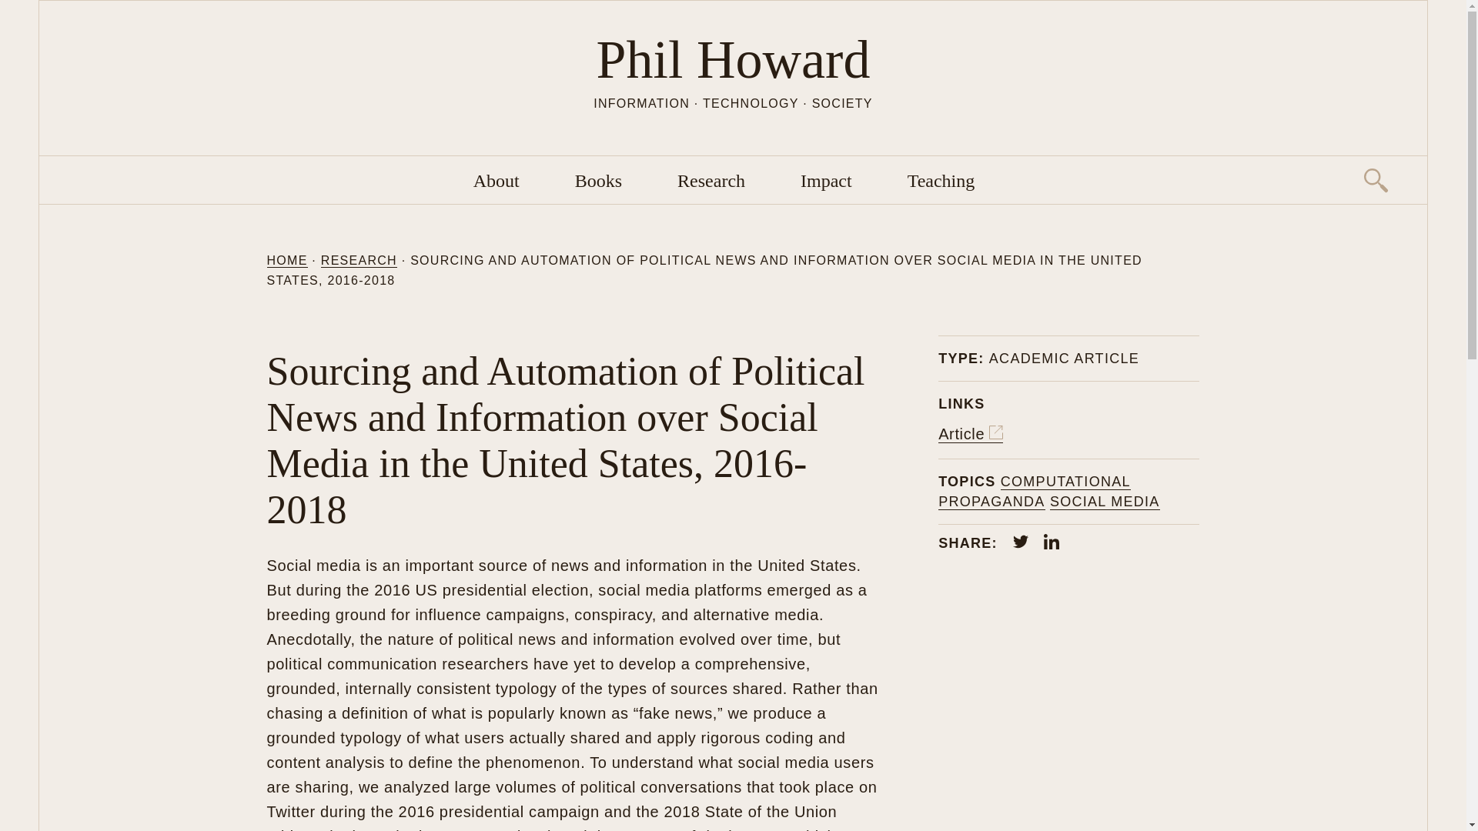 This screenshot has width=1478, height=831. What do you see at coordinates (286, 260) in the screenshot?
I see `HOME` at bounding box center [286, 260].